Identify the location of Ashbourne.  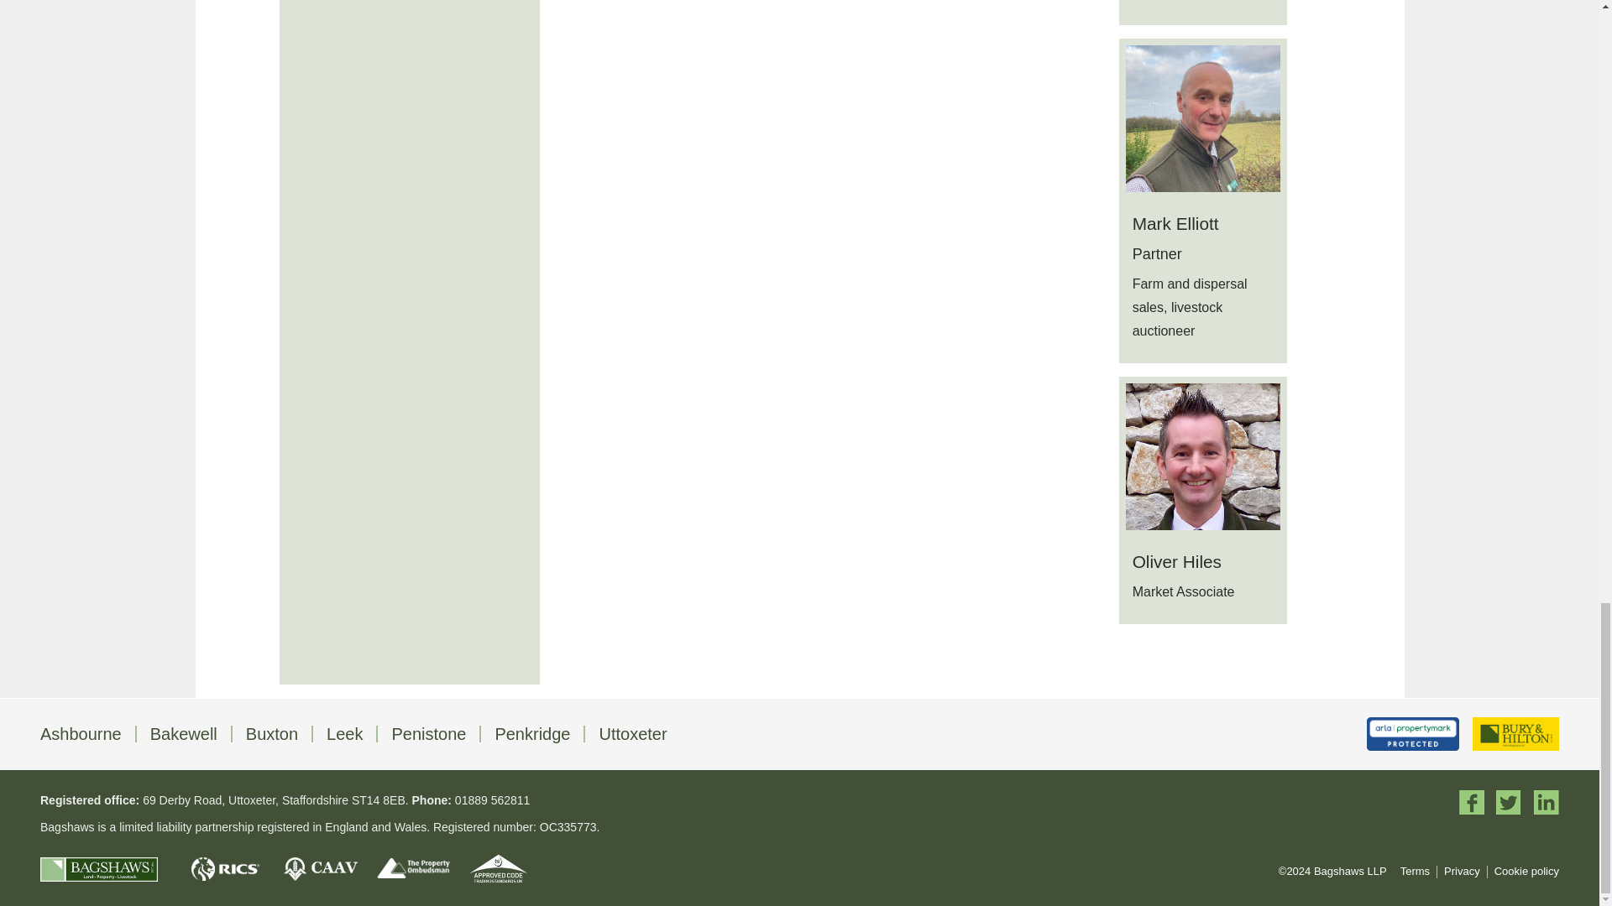
(81, 733).